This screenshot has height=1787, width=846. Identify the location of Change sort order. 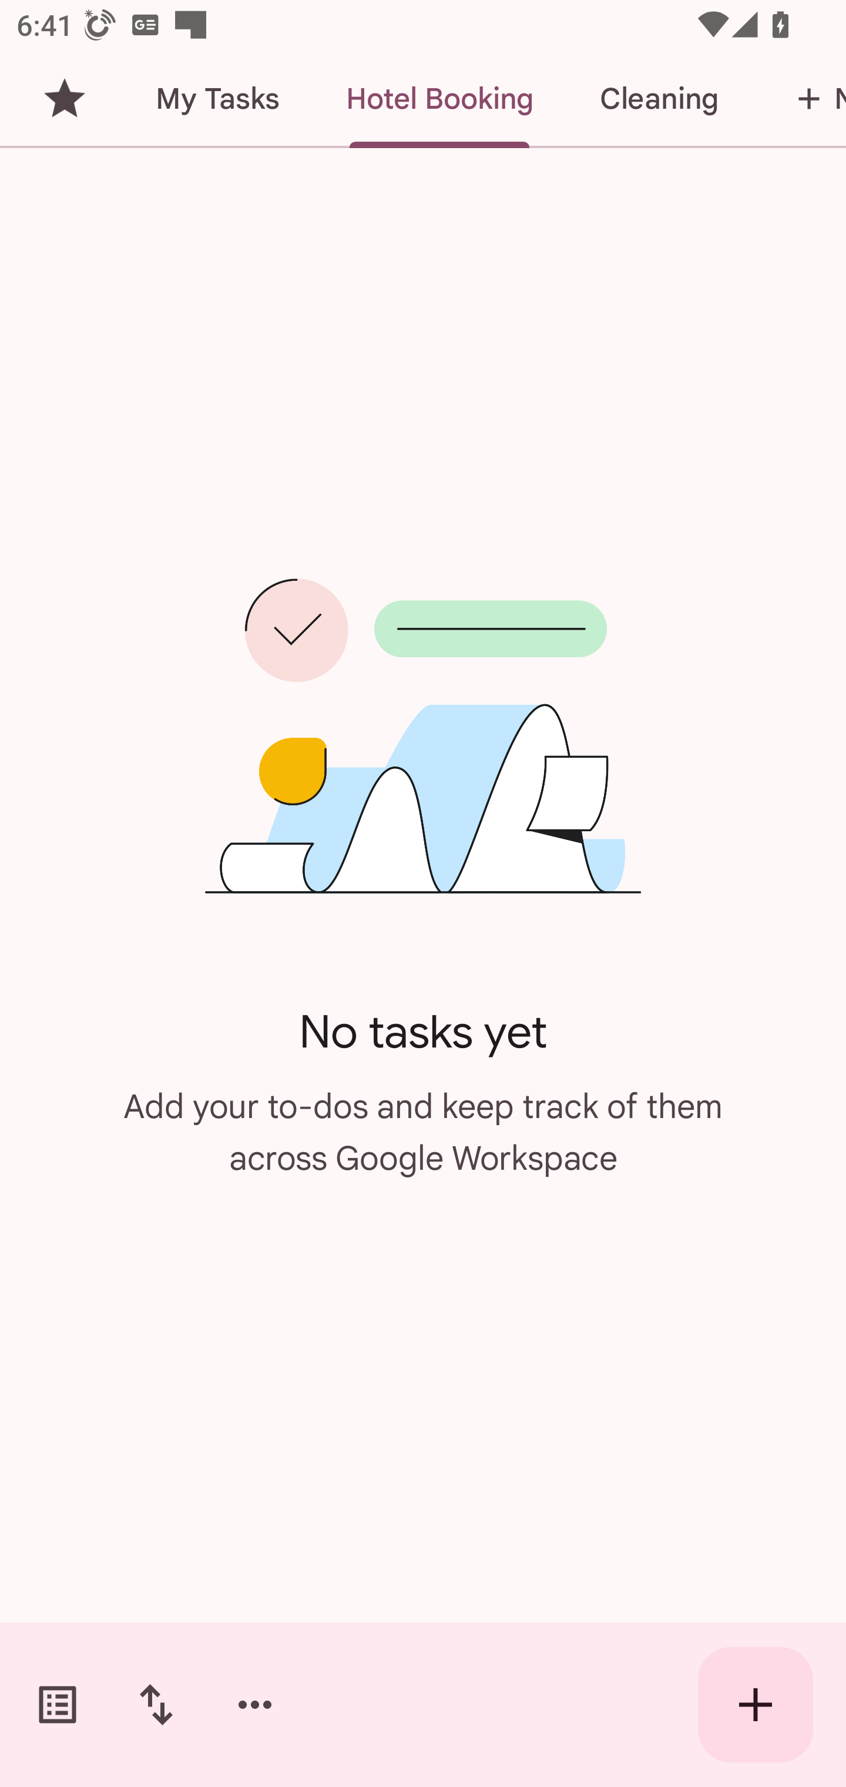
(156, 1705).